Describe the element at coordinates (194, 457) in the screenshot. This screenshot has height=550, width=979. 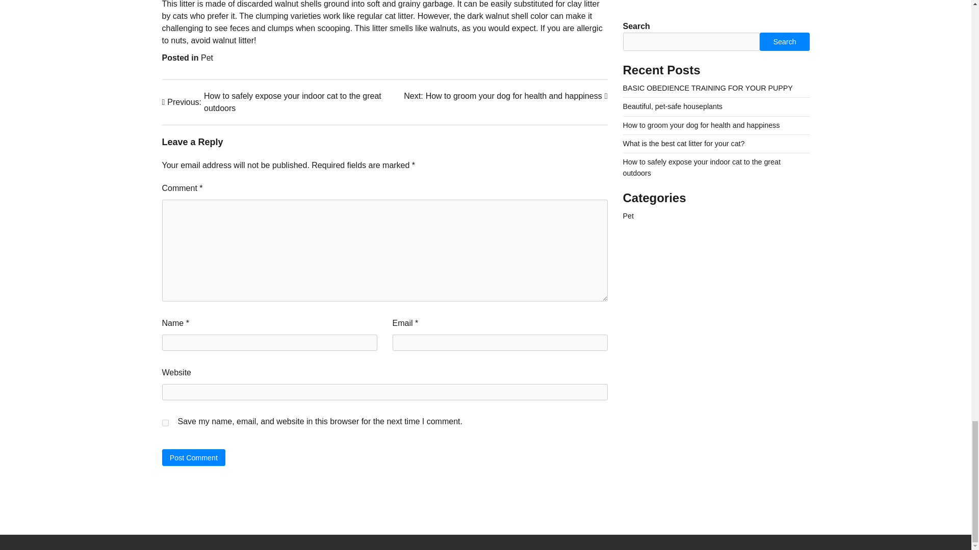
I see `yes` at that location.